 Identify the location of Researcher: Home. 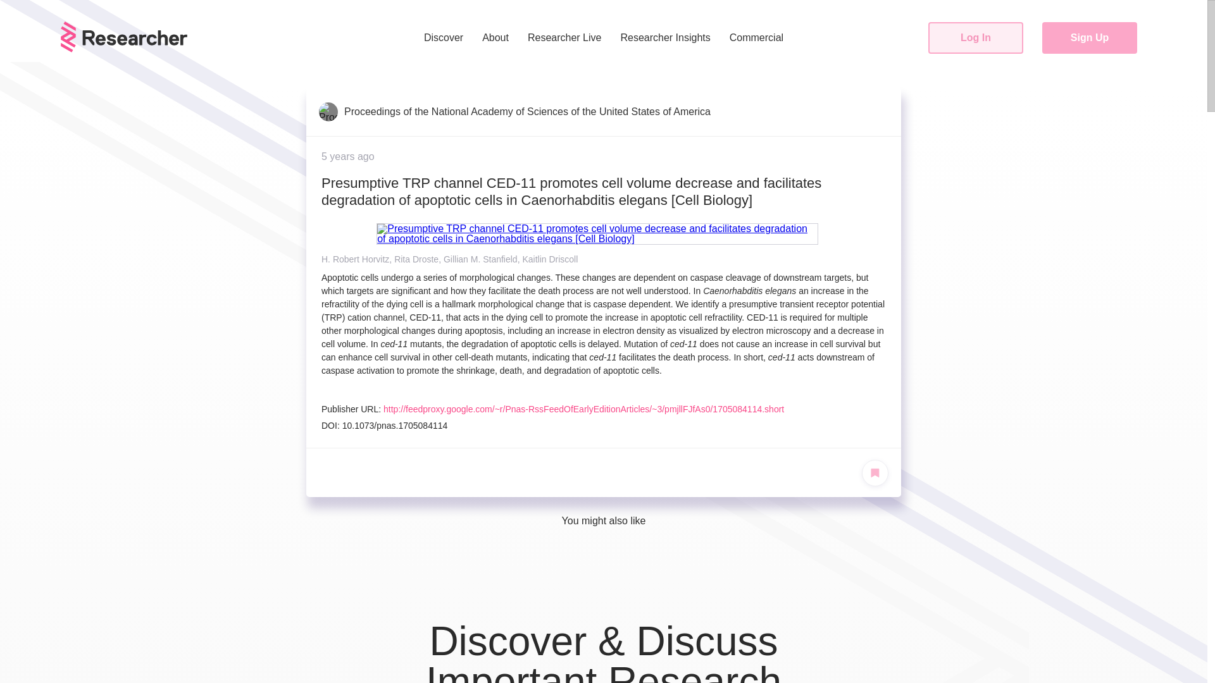
(124, 49).